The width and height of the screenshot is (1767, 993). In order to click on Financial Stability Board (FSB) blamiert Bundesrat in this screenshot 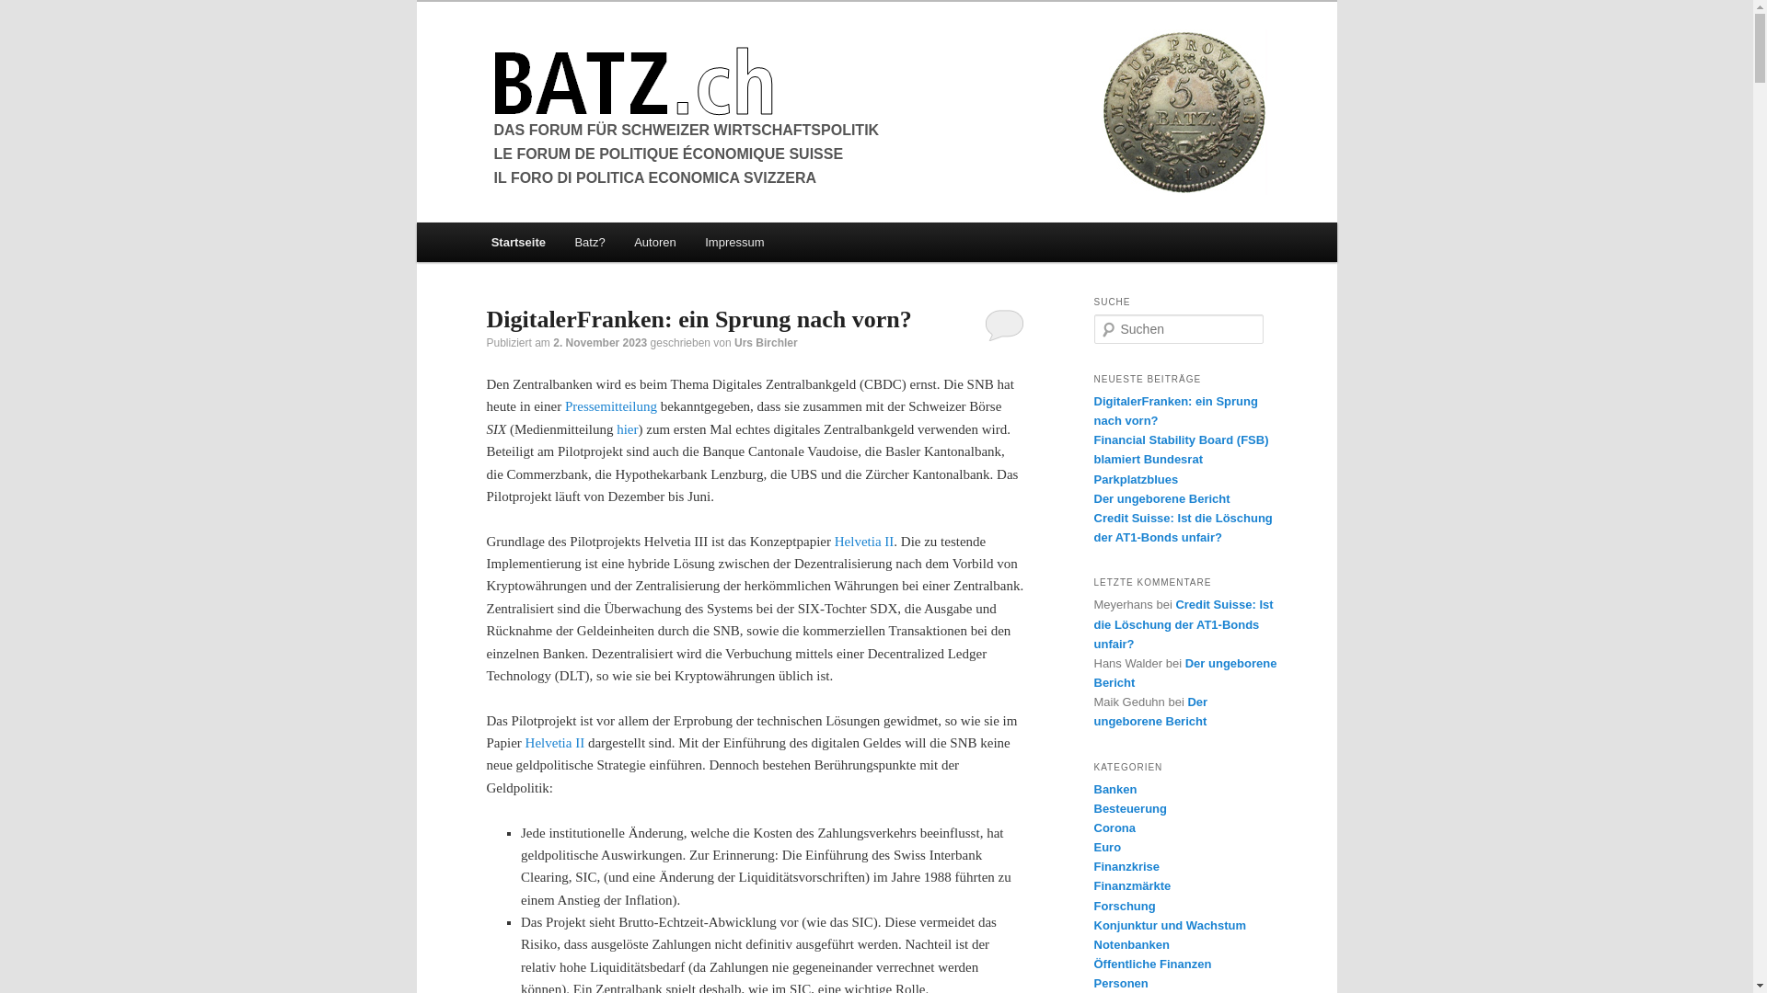, I will do `click(1181, 450)`.